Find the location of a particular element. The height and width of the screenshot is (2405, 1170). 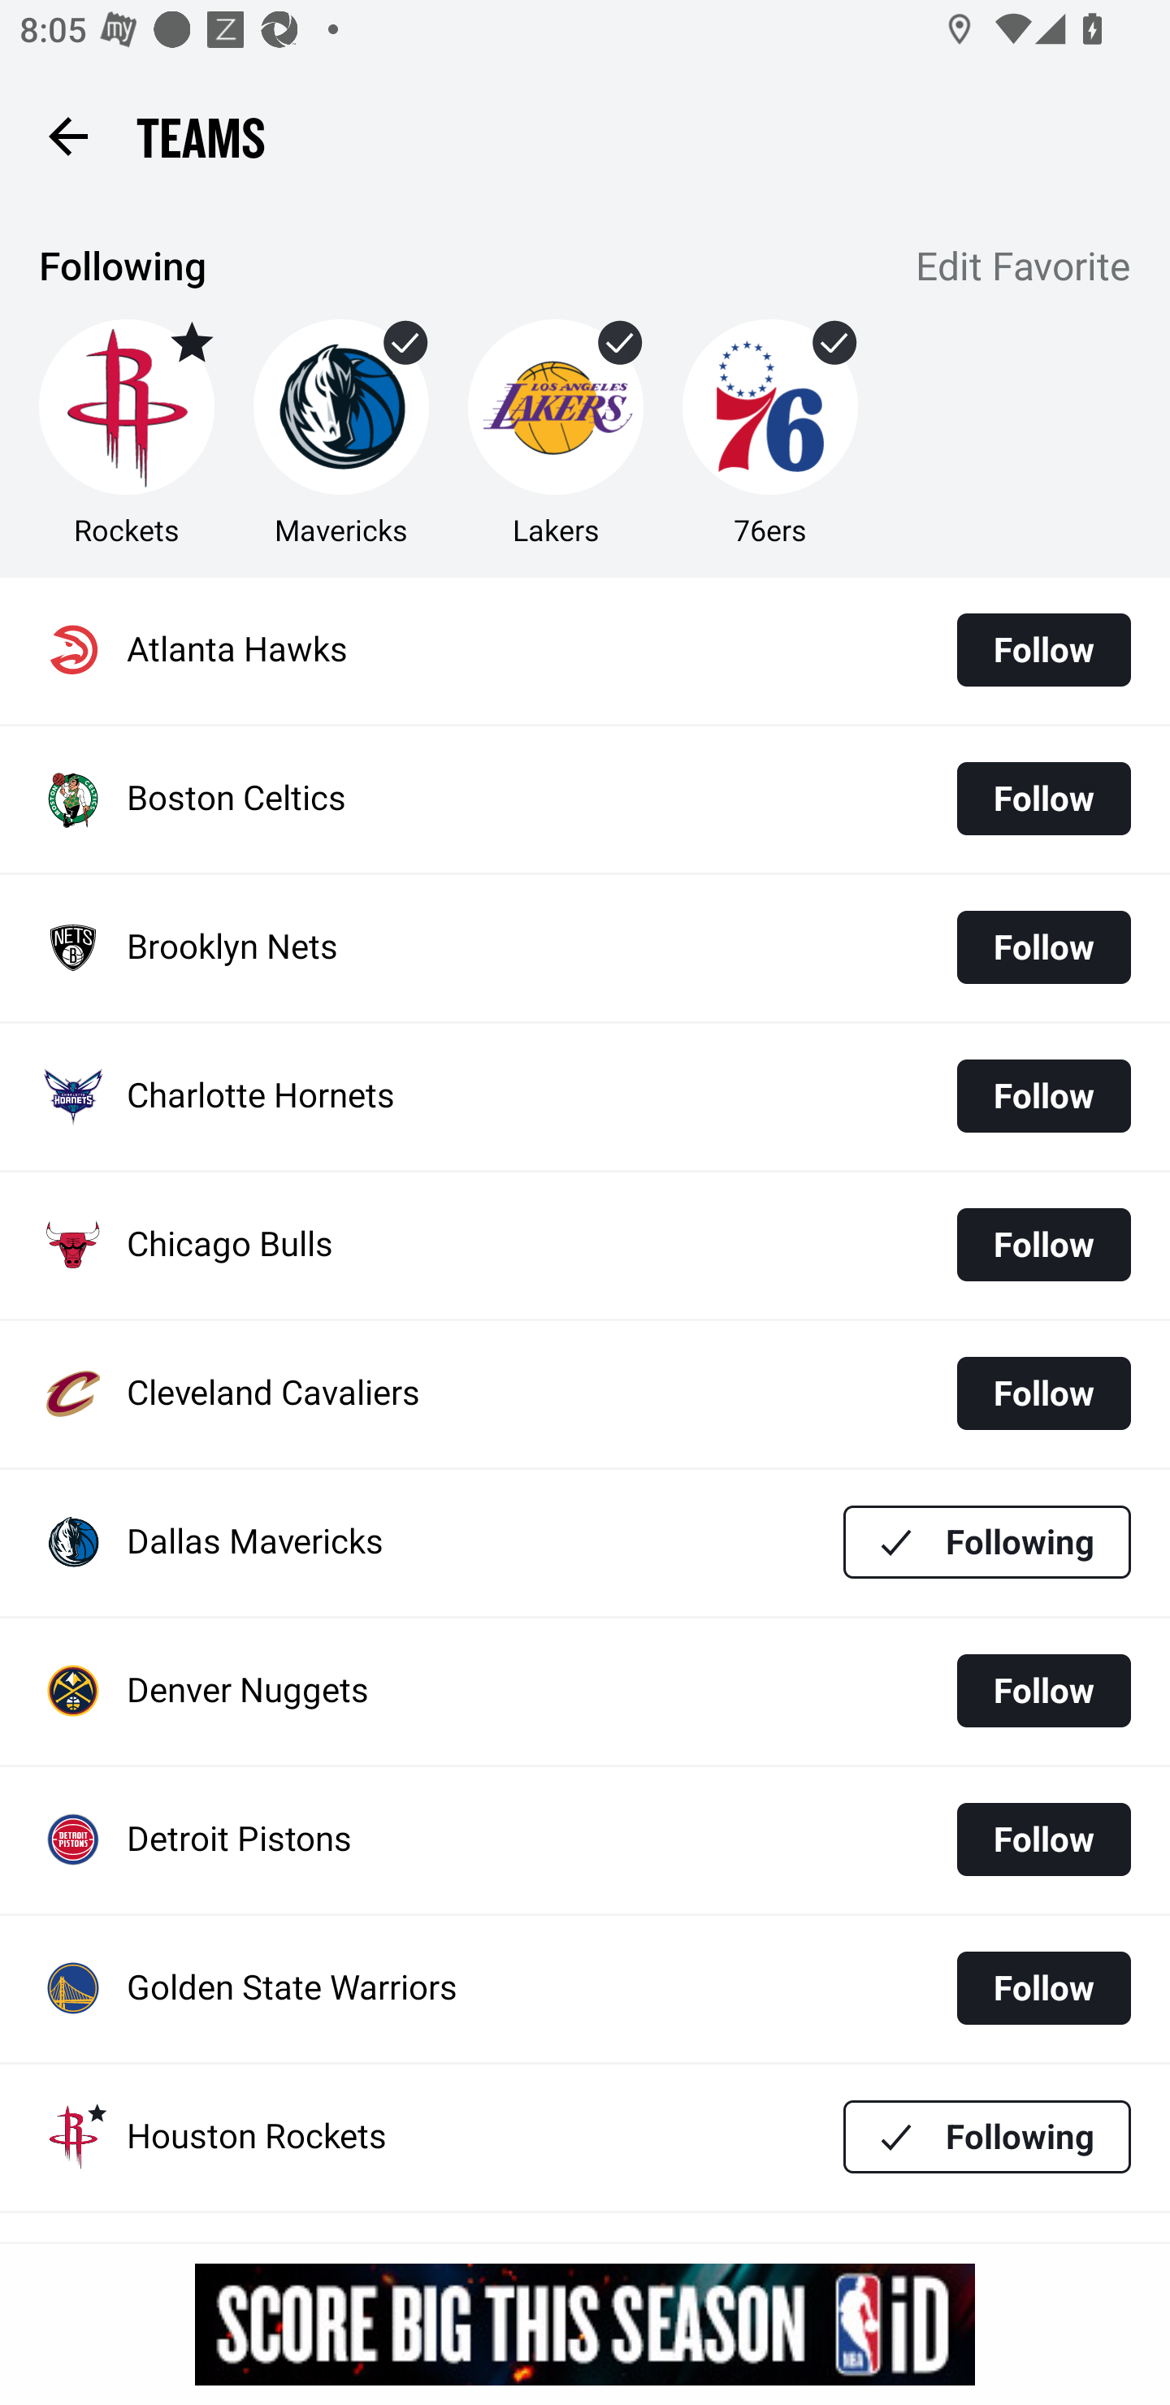

Denver Nuggets Follow is located at coordinates (585, 1692).